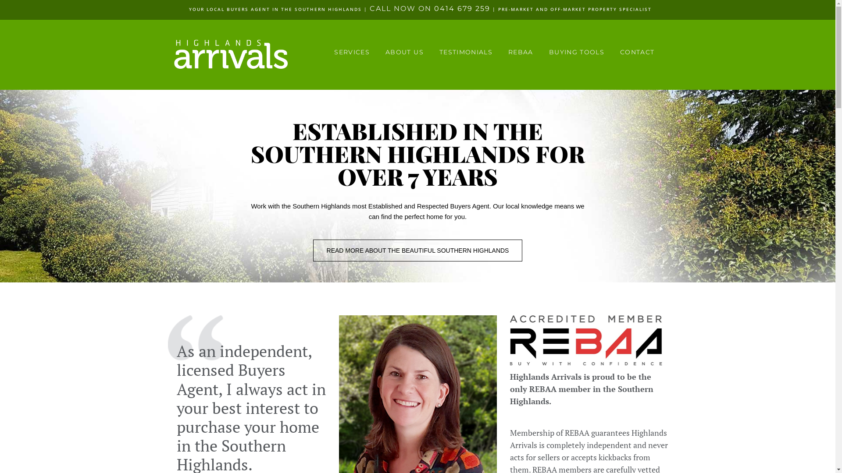 The image size is (842, 473). What do you see at coordinates (589, 349) in the screenshot?
I see `REBAA` at bounding box center [589, 349].